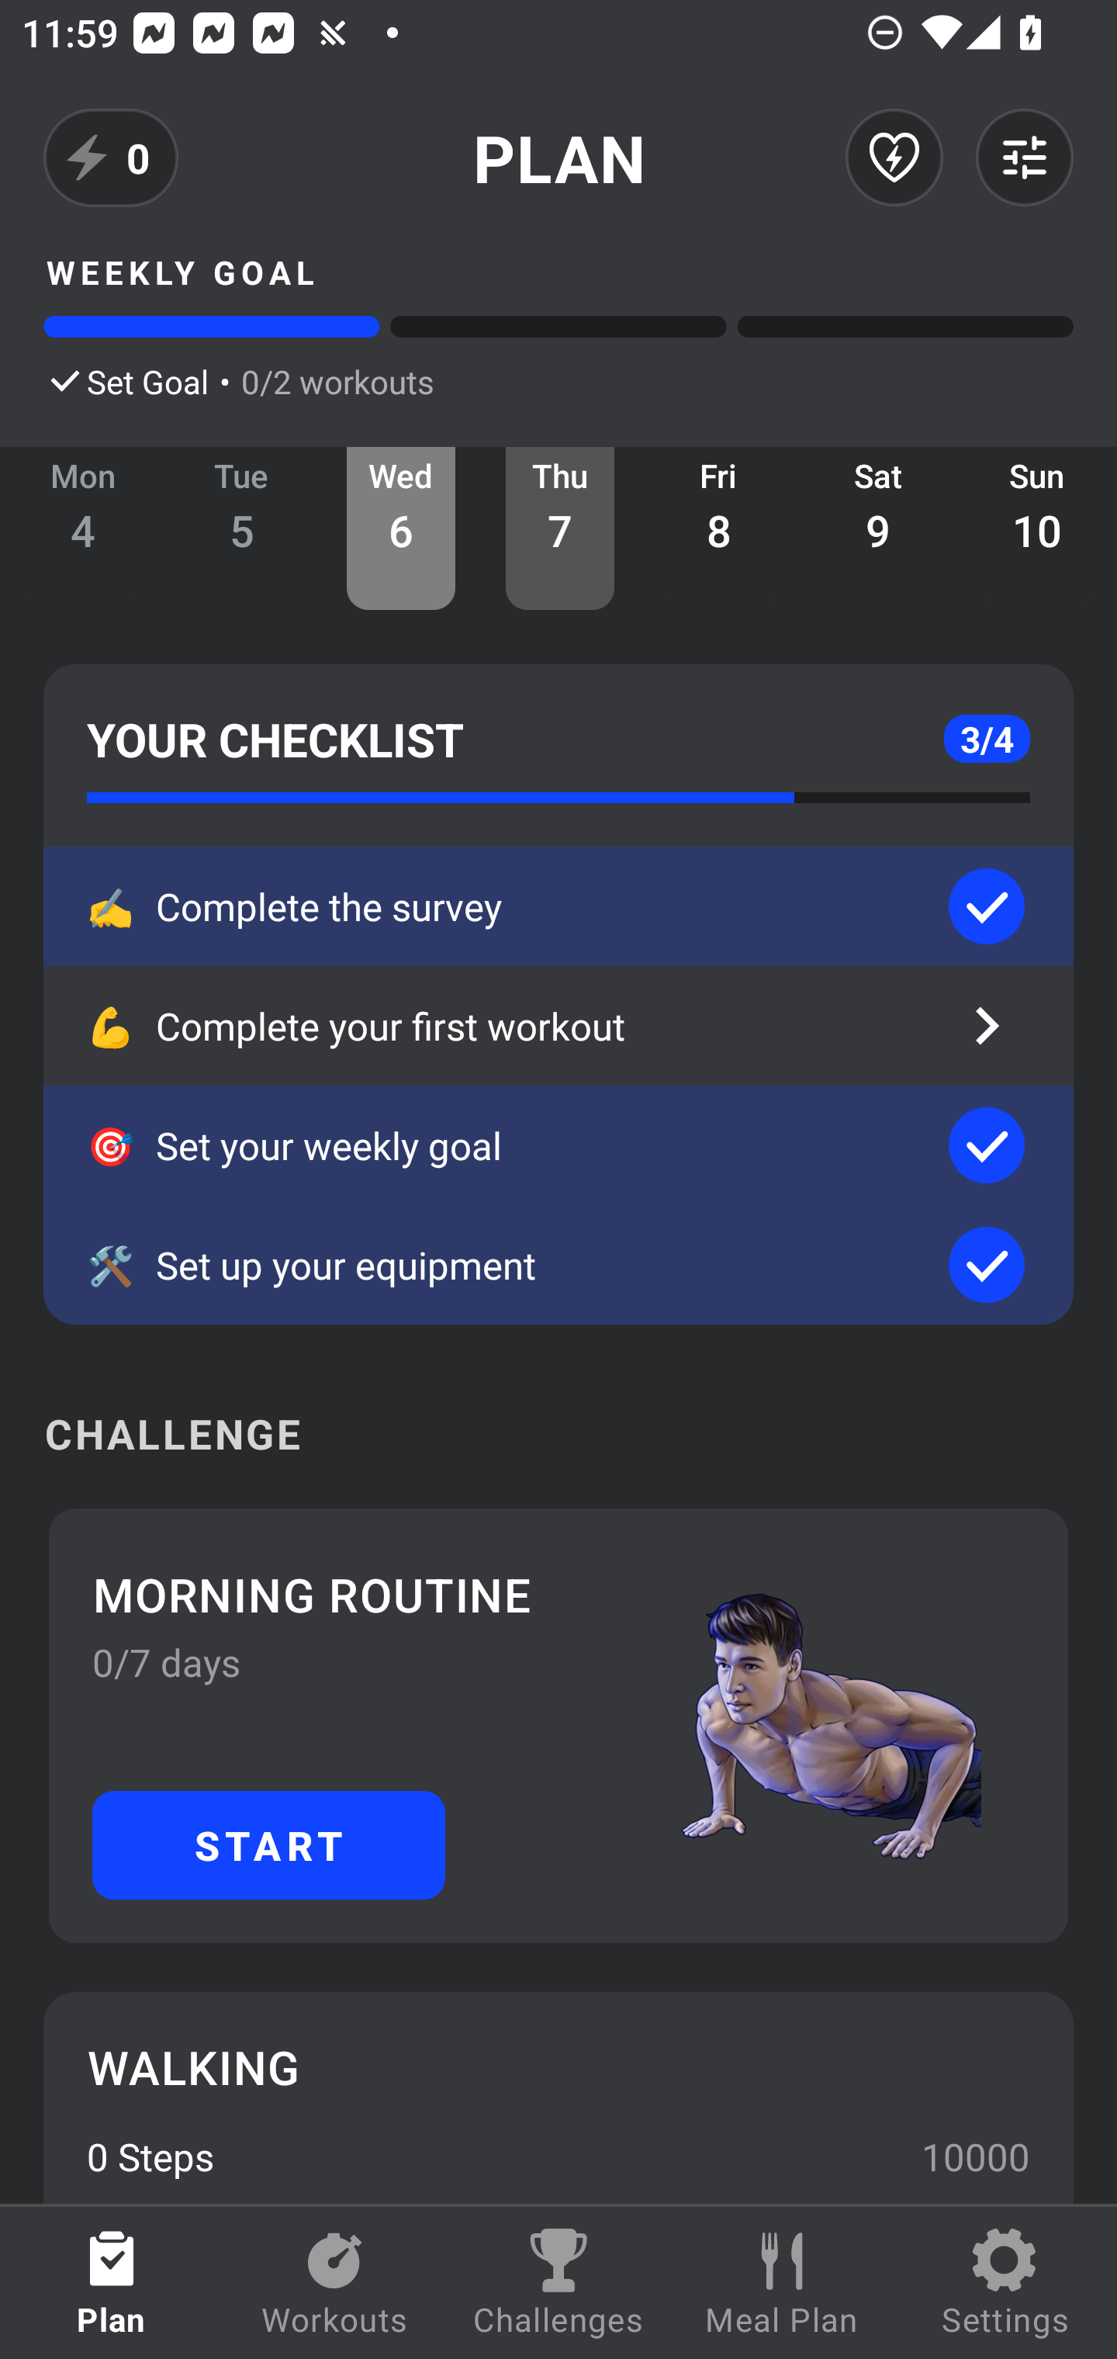 This screenshot has width=1117, height=2359. What do you see at coordinates (558, 2097) in the screenshot?
I see `WALKING 0 Steps 10000` at bounding box center [558, 2097].